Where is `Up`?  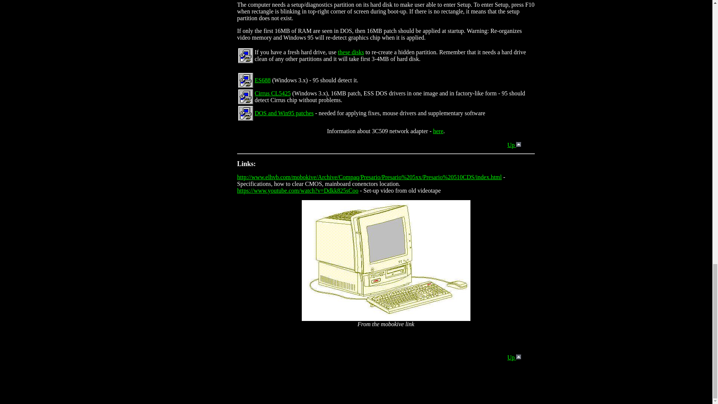
Up is located at coordinates (515, 145).